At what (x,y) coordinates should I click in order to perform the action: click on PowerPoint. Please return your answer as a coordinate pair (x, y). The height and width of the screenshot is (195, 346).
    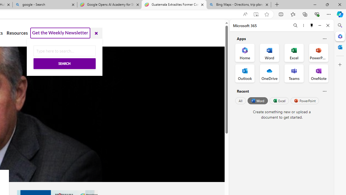
    Looking at the image, I should click on (305, 101).